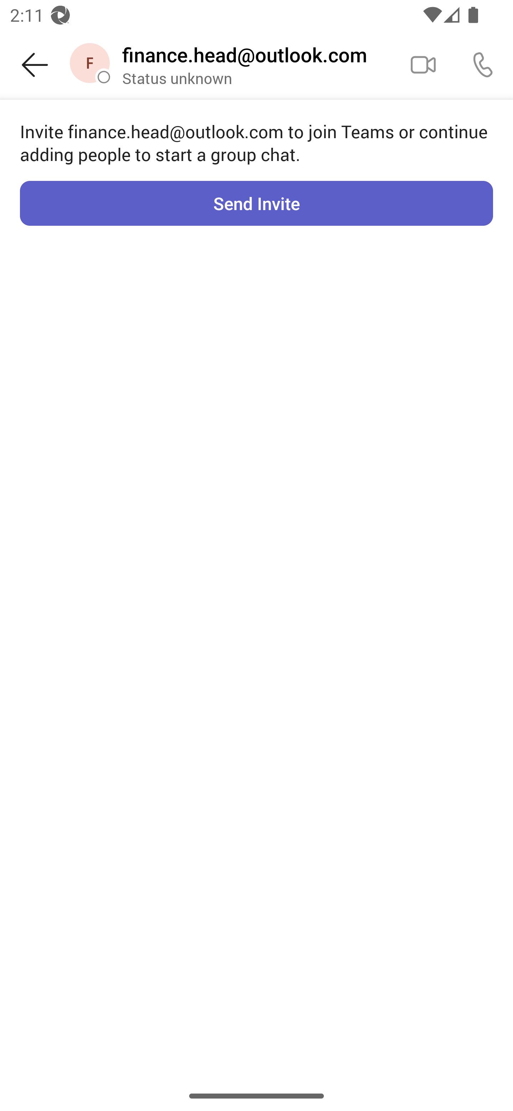 The height and width of the screenshot is (1111, 513). I want to click on Video Call, so click(423, 64).